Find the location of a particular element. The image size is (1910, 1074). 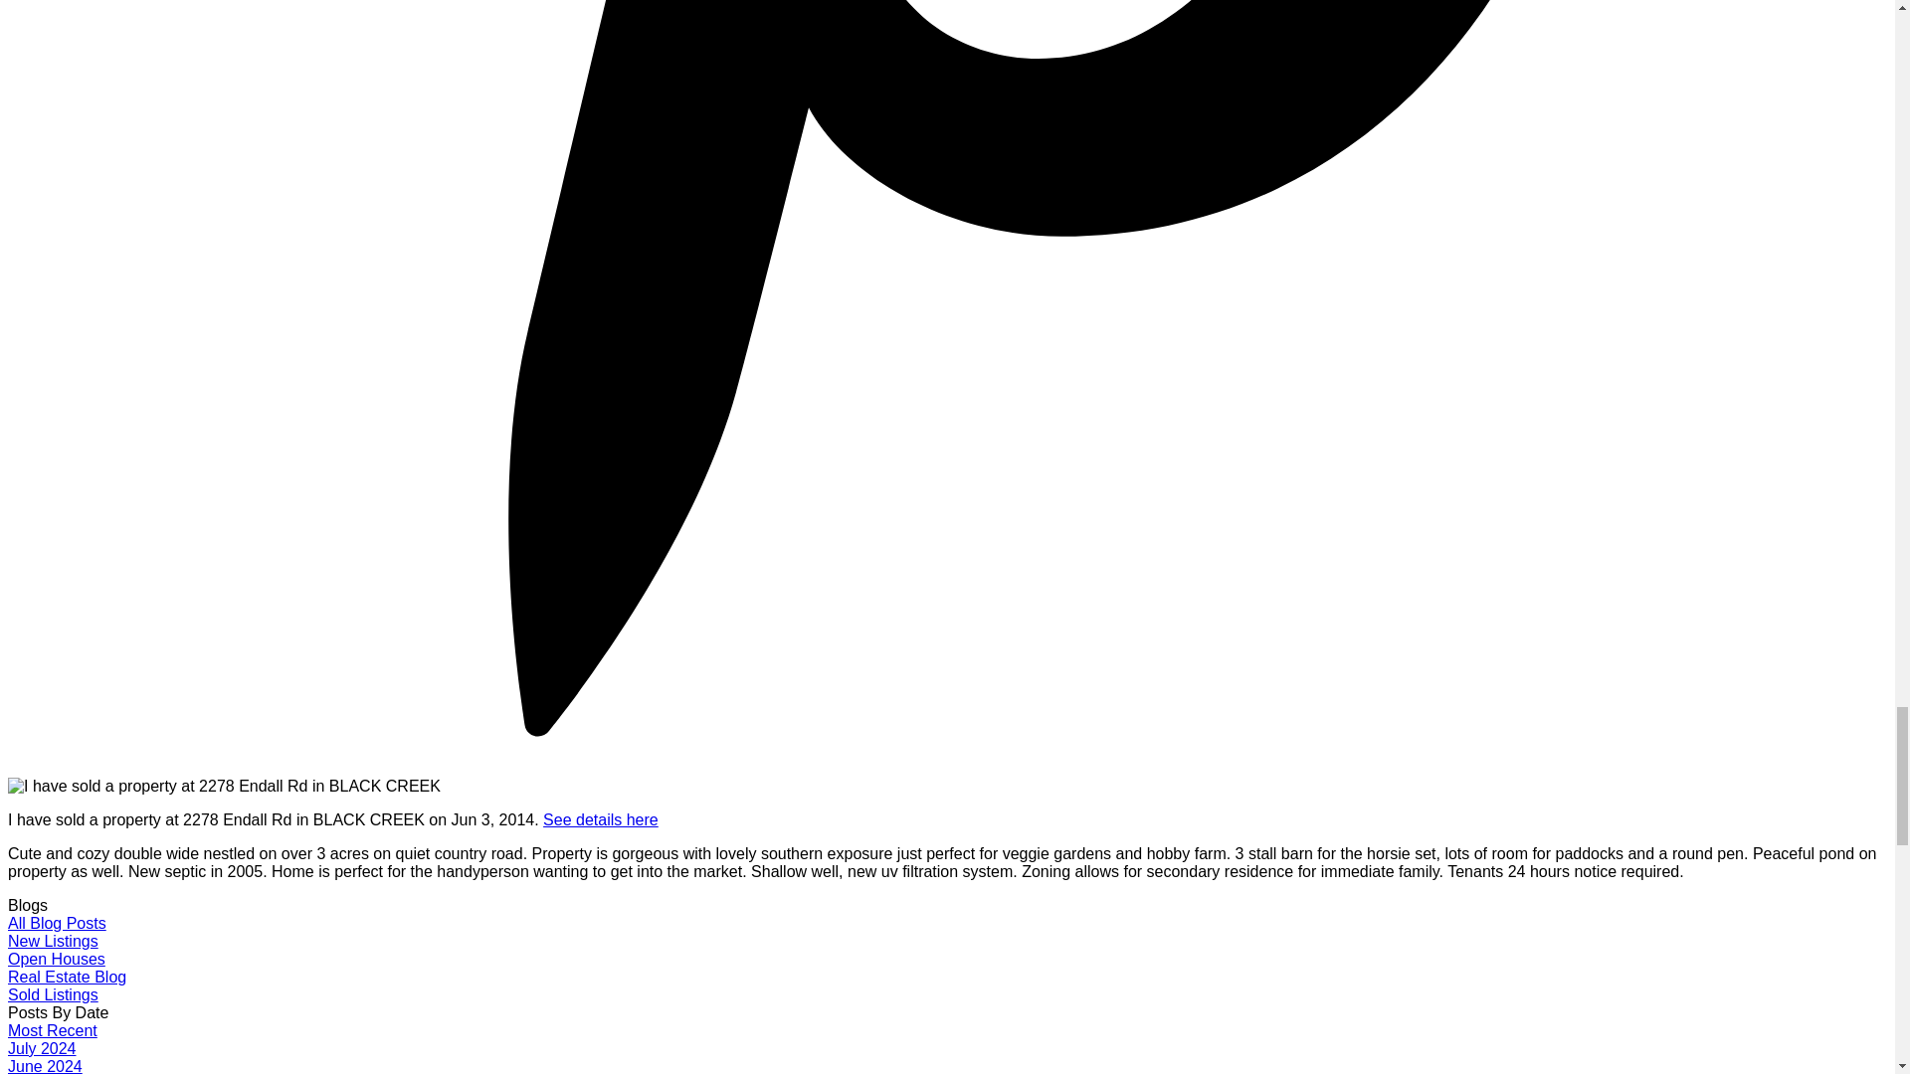

June 2024 is located at coordinates (44, 1066).